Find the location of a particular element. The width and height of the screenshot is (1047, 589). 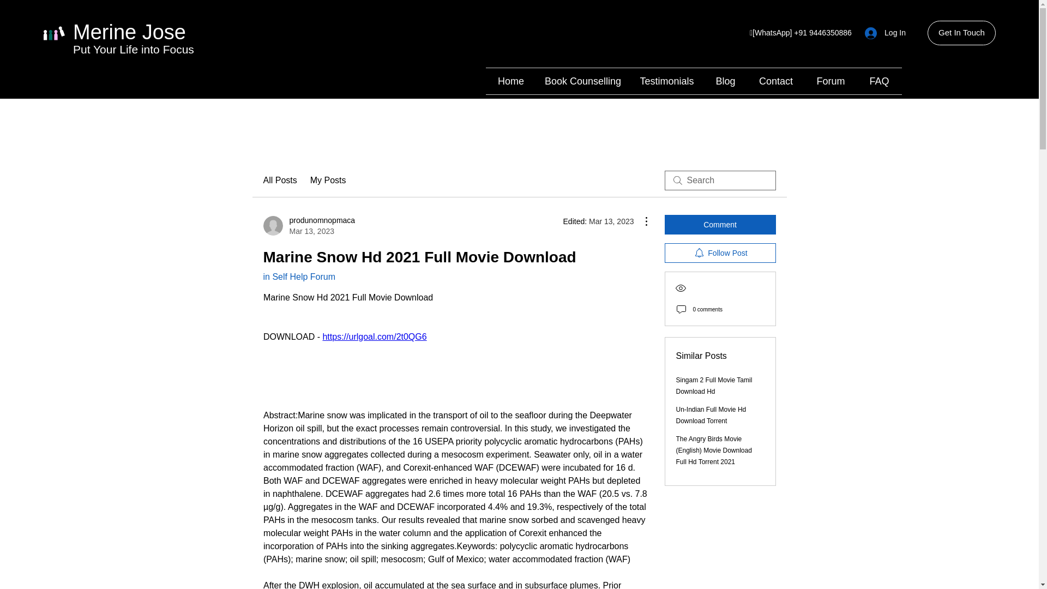

All Posts is located at coordinates (279, 180).